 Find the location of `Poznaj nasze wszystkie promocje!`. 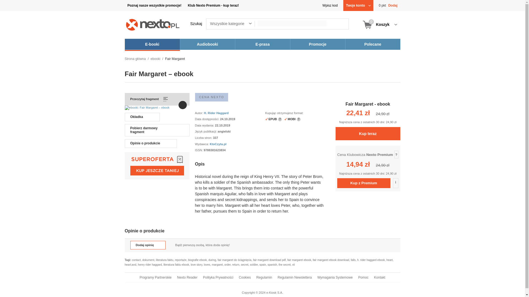

Poznaj nasze wszystkie promocje! is located at coordinates (154, 5).